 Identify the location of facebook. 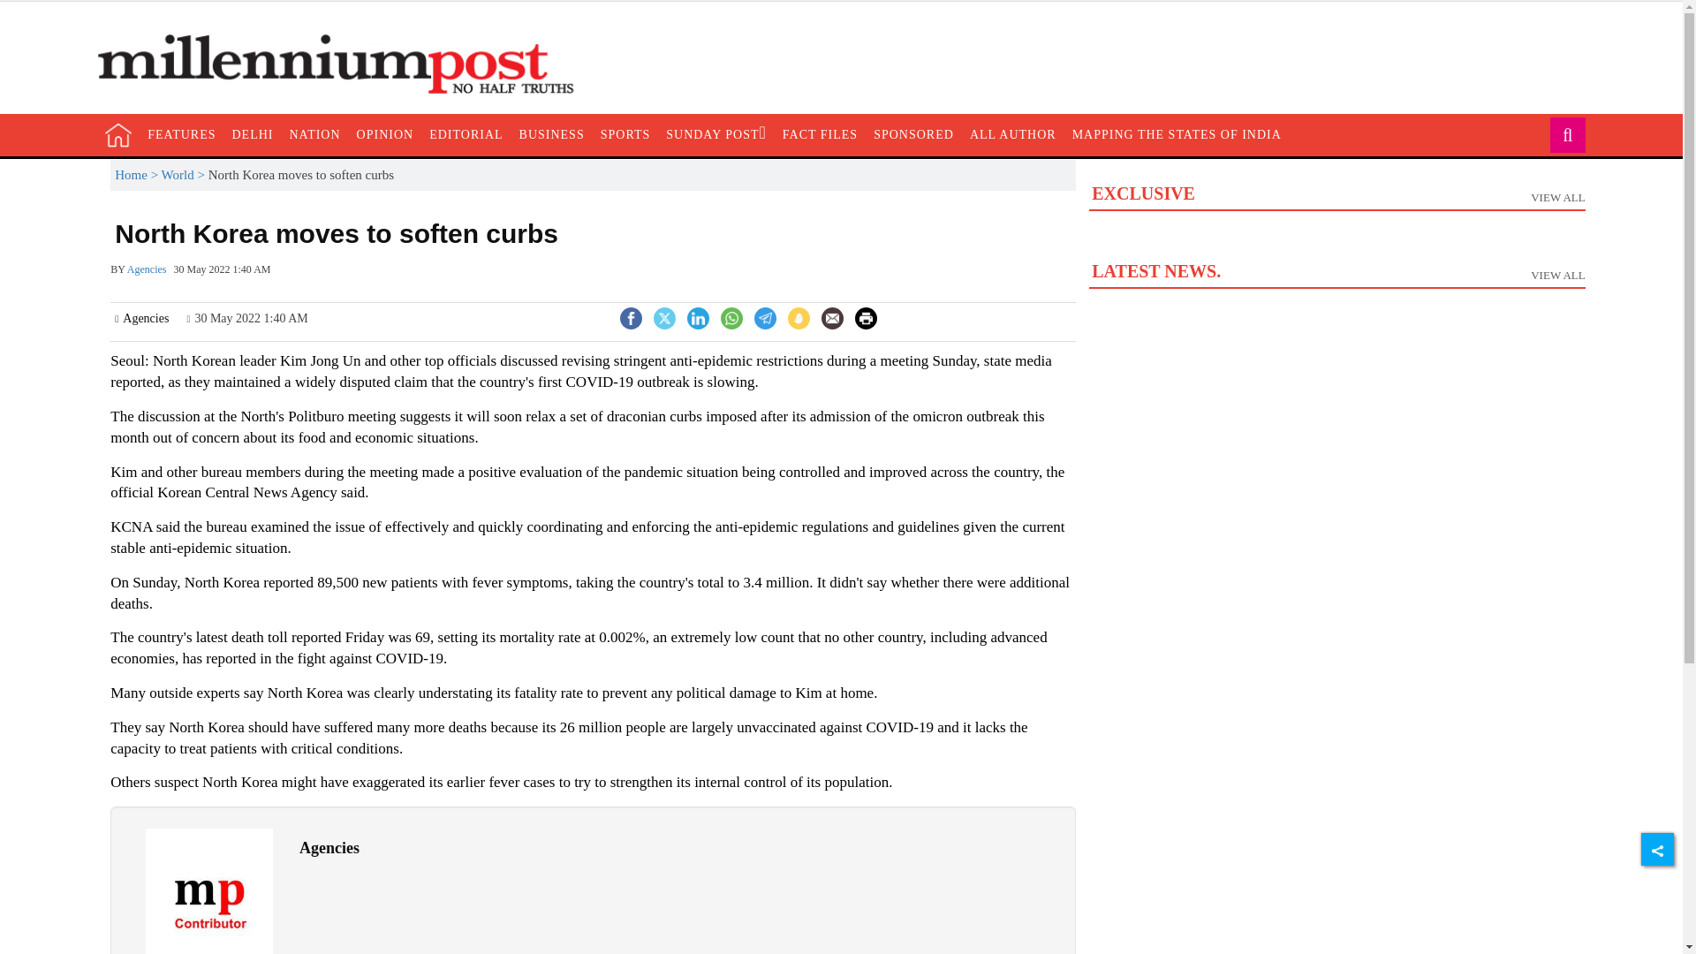
(465, 134).